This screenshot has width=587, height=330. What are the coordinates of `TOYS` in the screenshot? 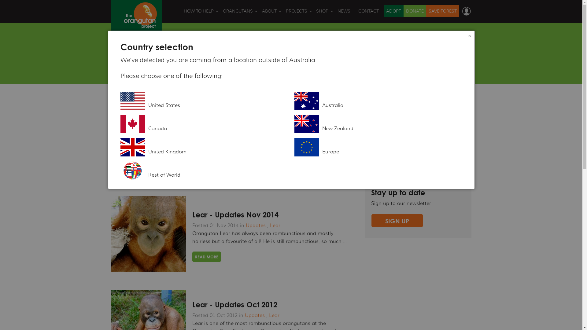 It's located at (323, 93).